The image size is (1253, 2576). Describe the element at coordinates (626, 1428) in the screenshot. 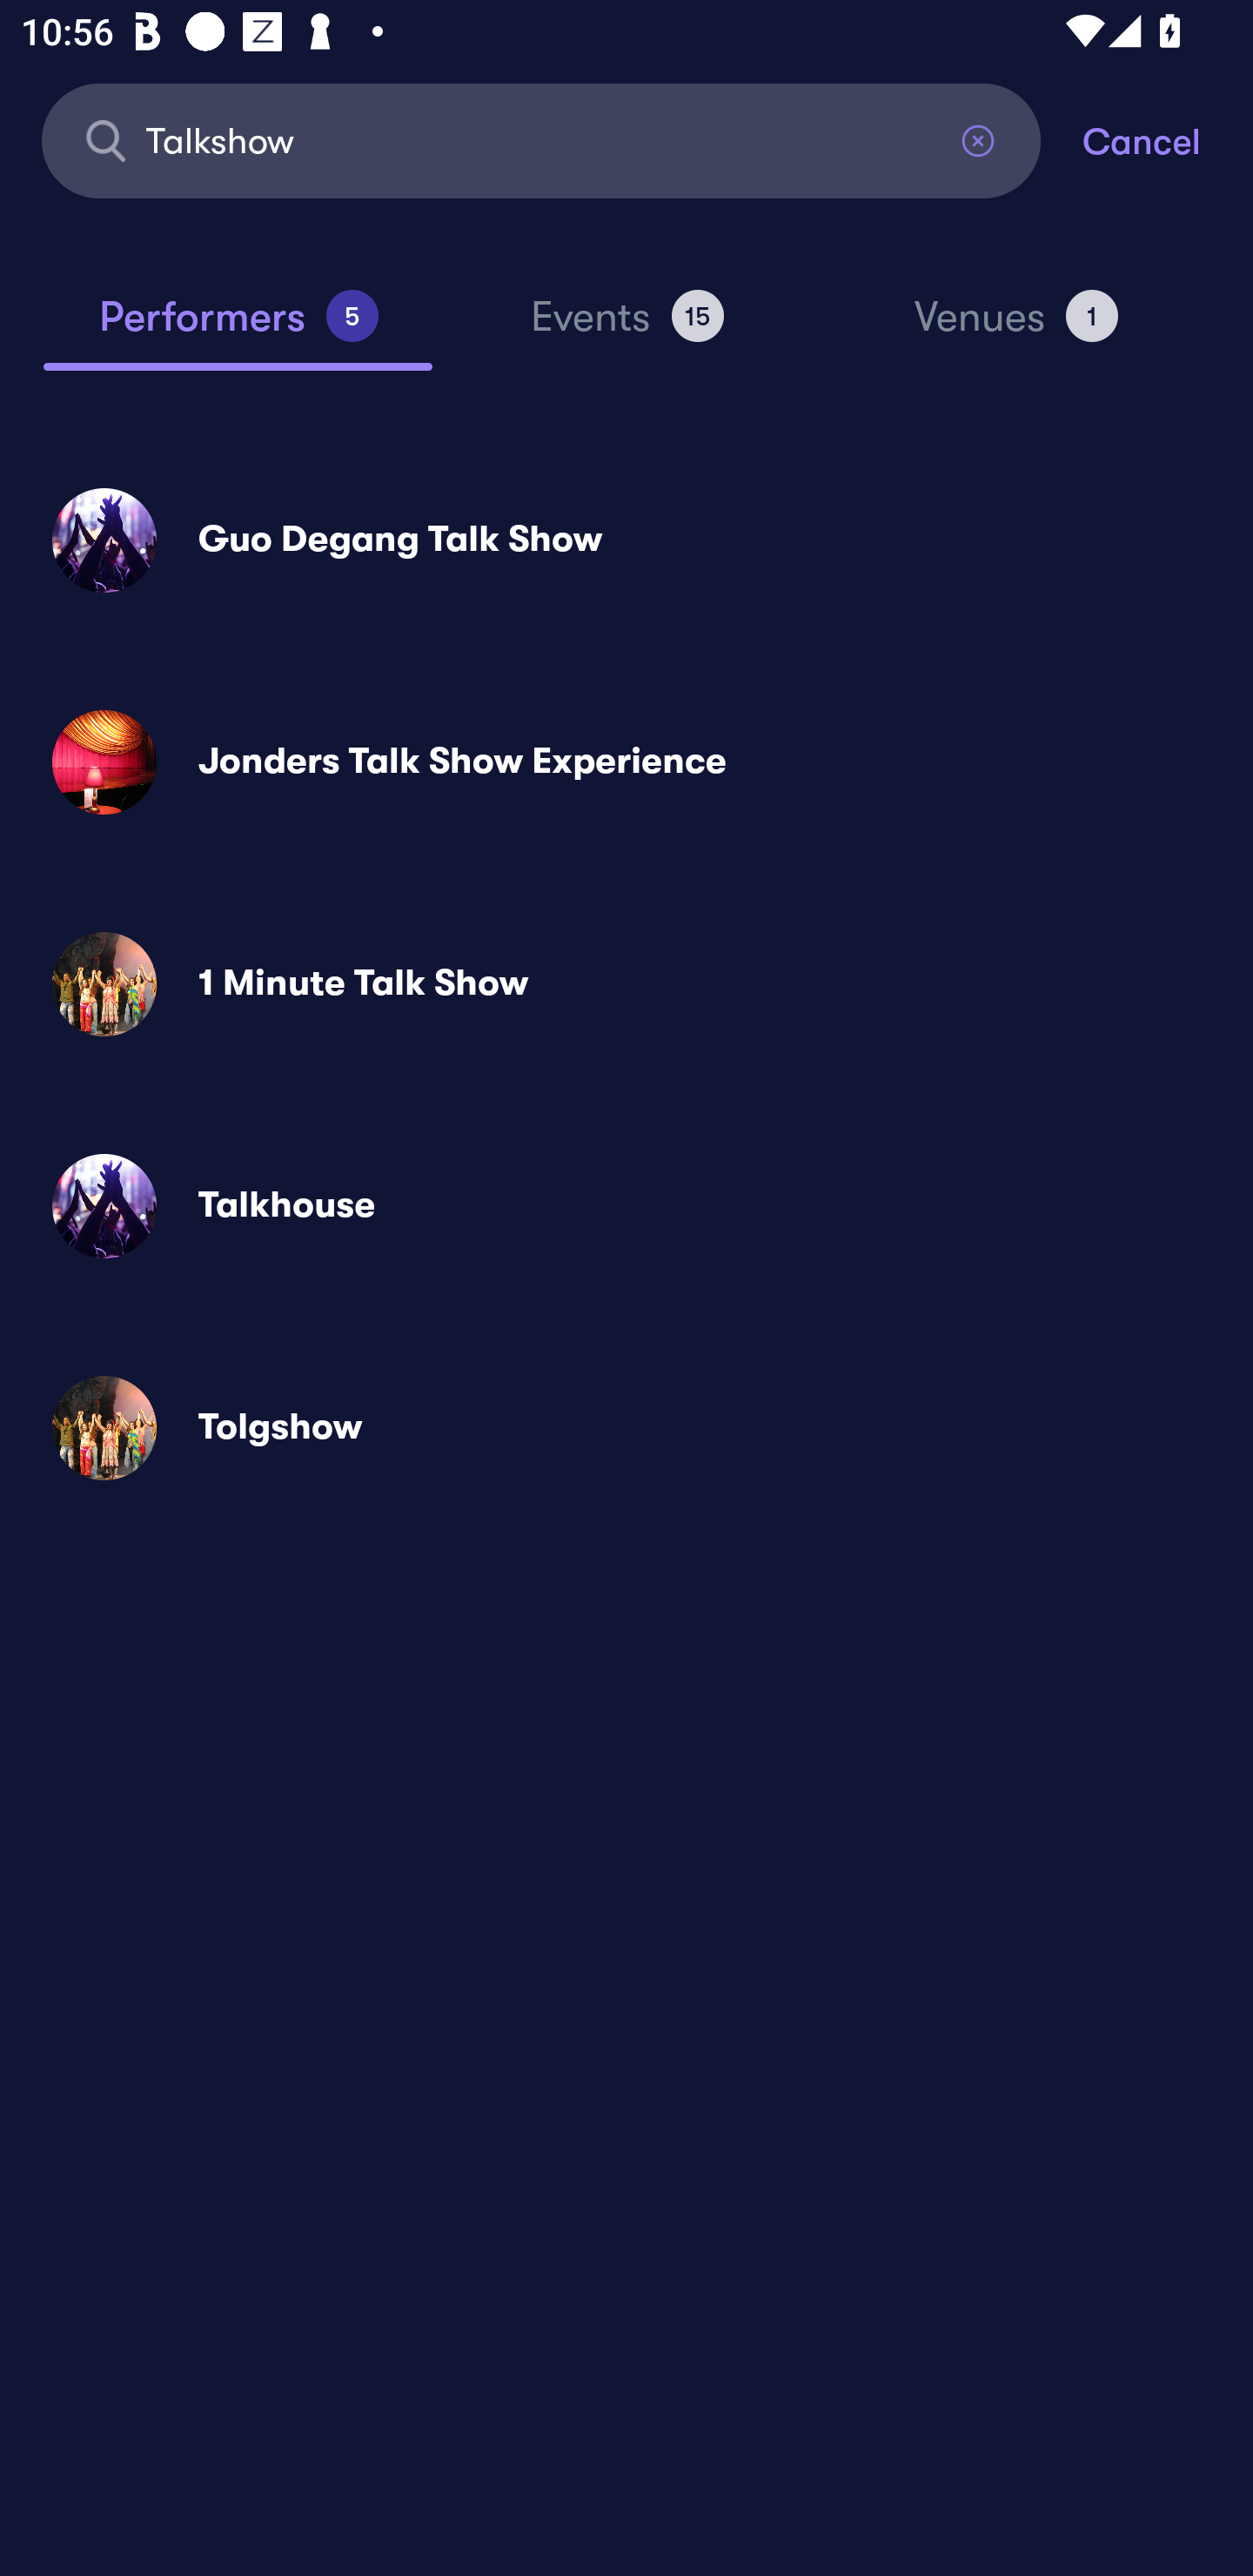

I see `Tolgshow` at that location.